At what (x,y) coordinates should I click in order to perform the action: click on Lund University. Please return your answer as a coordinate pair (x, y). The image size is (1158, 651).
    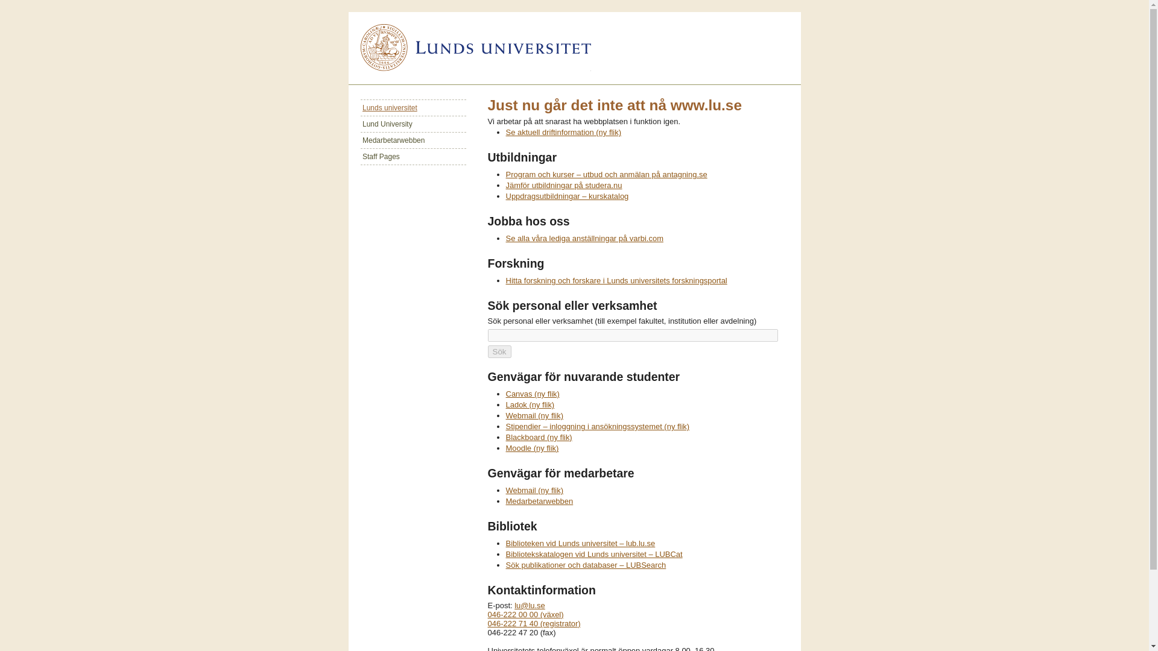
    Looking at the image, I should click on (413, 124).